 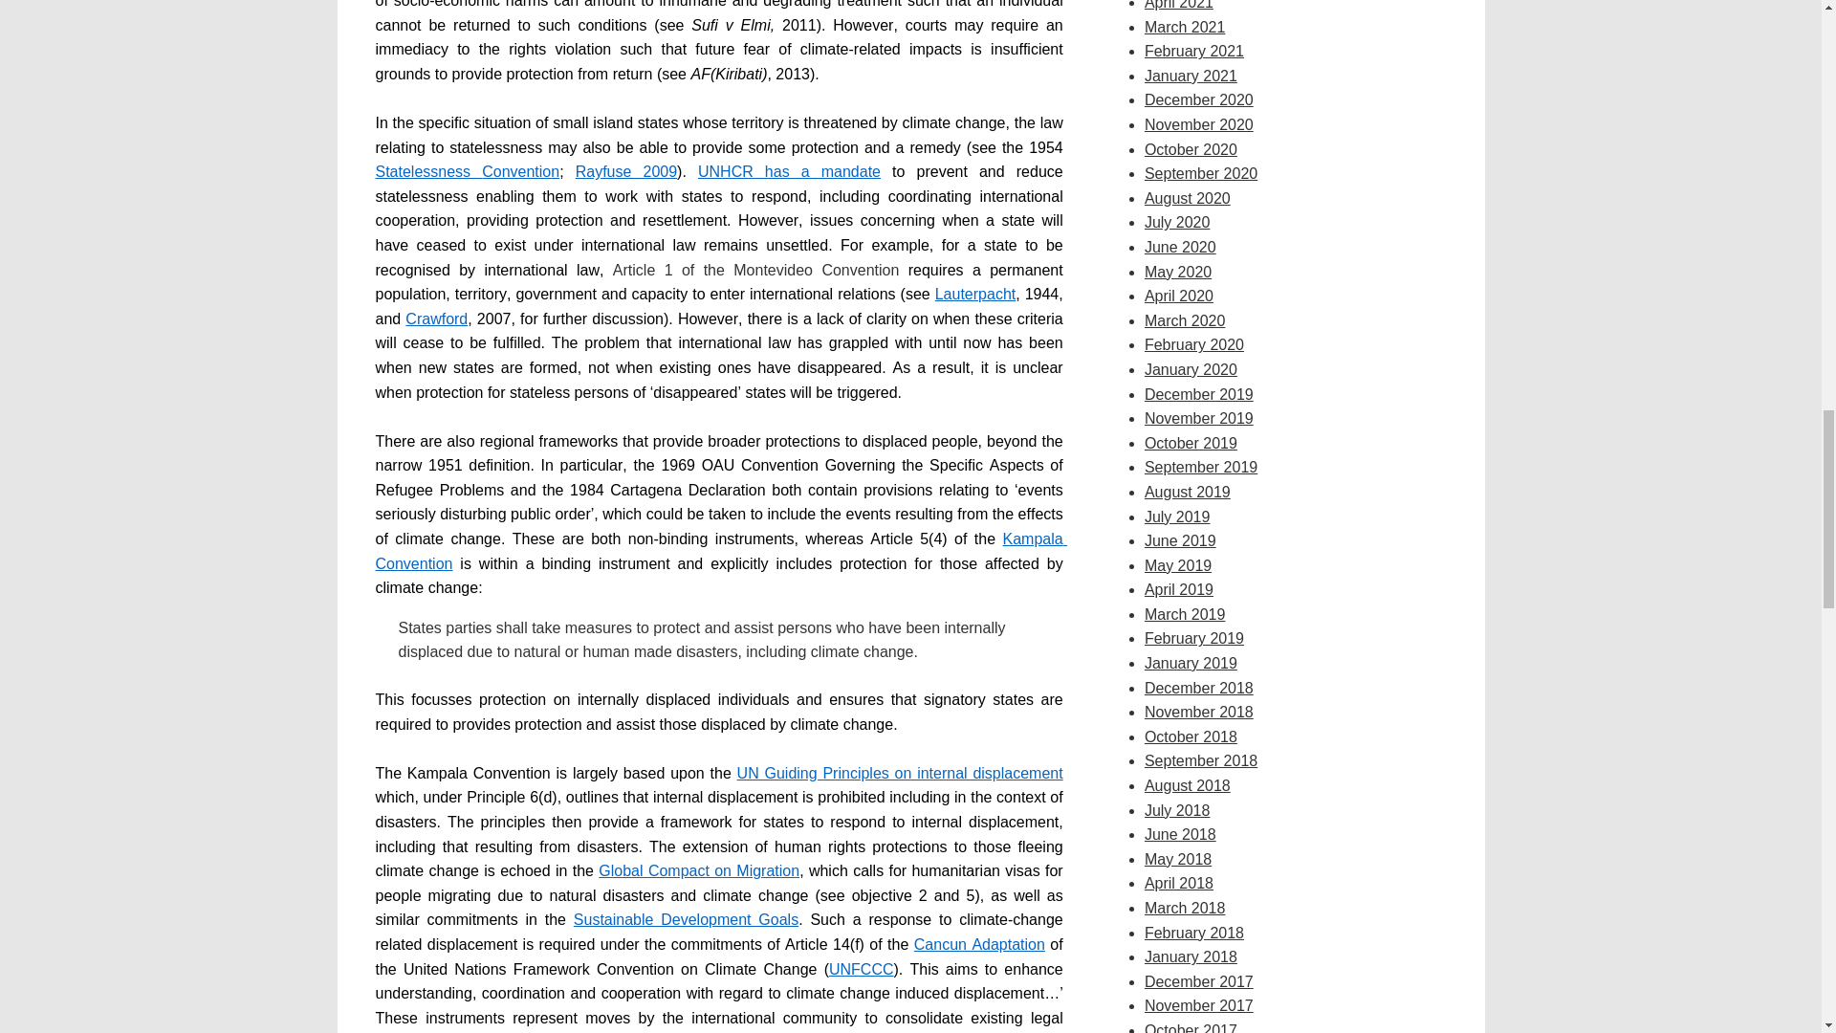 I want to click on UNFCCC, so click(x=862, y=969).